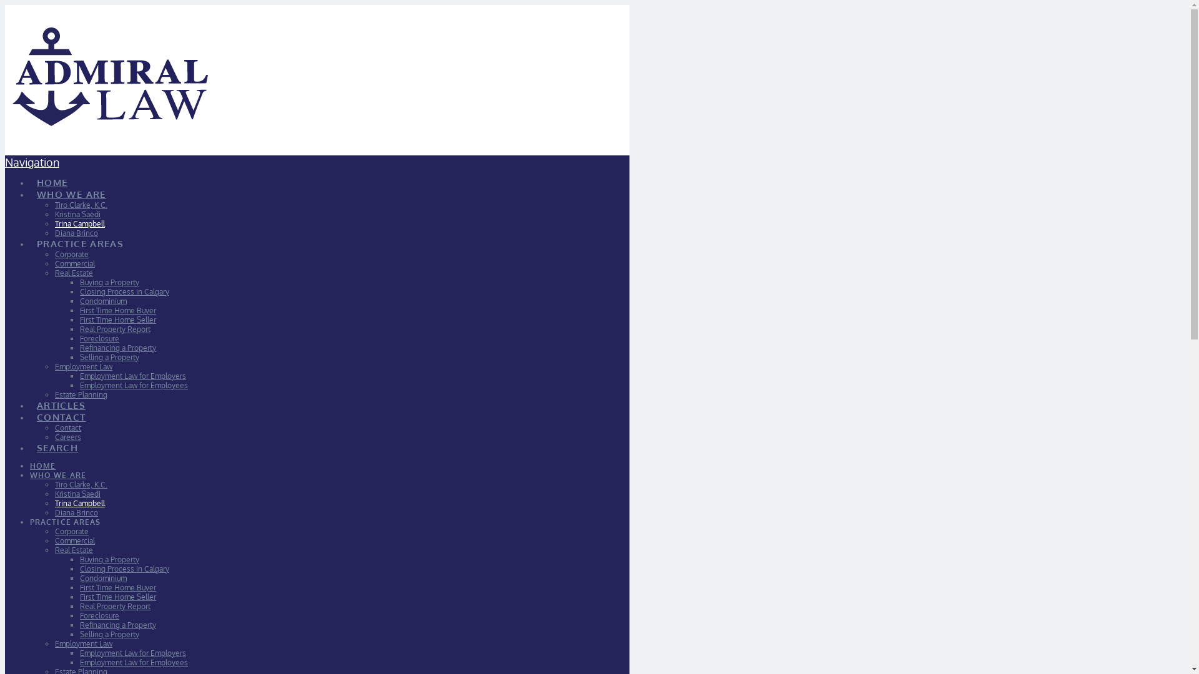 The height and width of the screenshot is (674, 1199). What do you see at coordinates (76, 513) in the screenshot?
I see `Diana Brinco` at bounding box center [76, 513].